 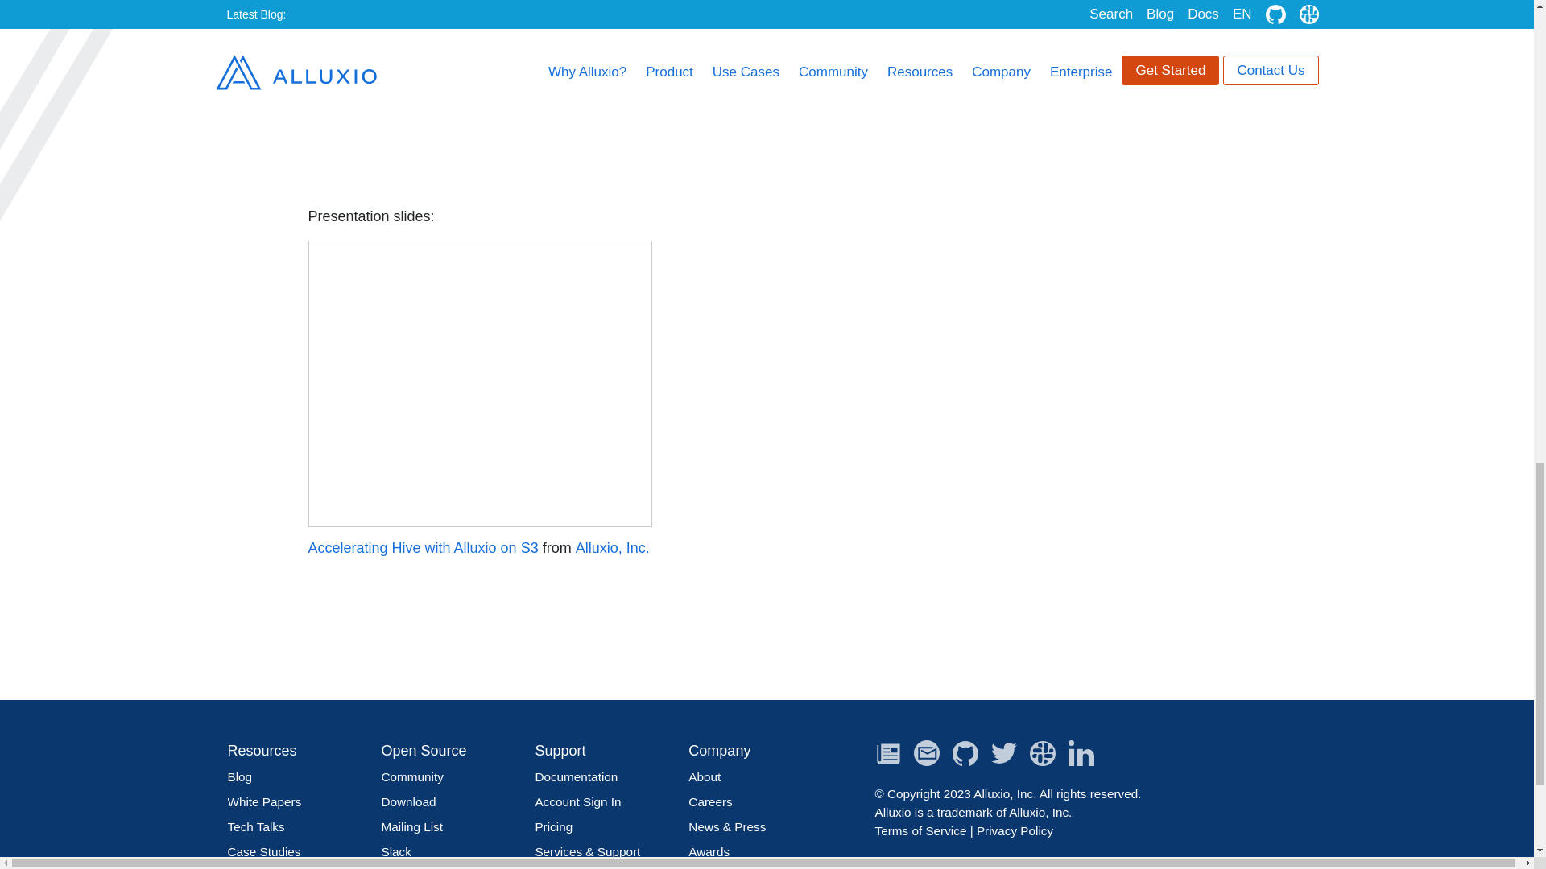 I want to click on slack, so click(x=1048, y=756).